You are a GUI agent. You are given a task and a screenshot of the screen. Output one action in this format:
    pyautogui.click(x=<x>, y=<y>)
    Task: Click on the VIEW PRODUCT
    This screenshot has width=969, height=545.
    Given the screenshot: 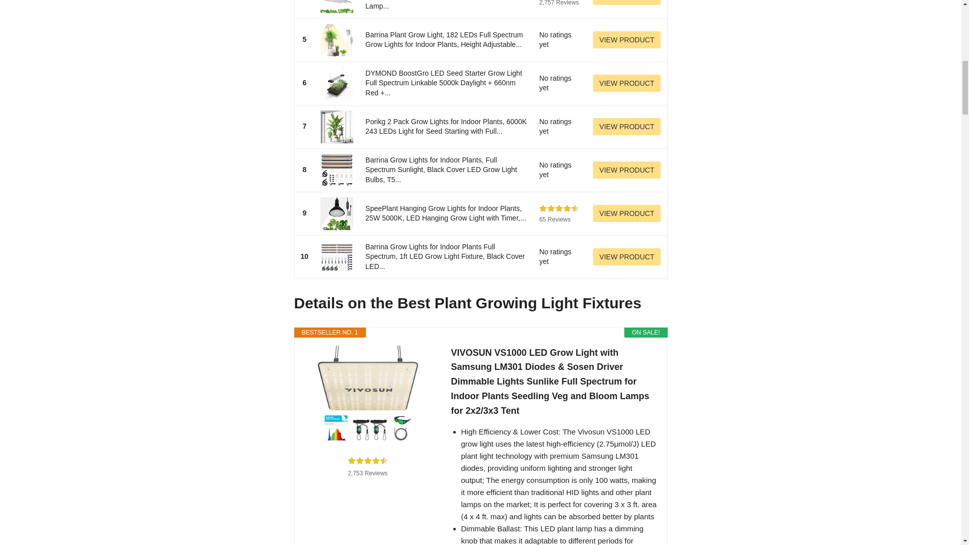 What is the action you would take?
    pyautogui.click(x=627, y=2)
    